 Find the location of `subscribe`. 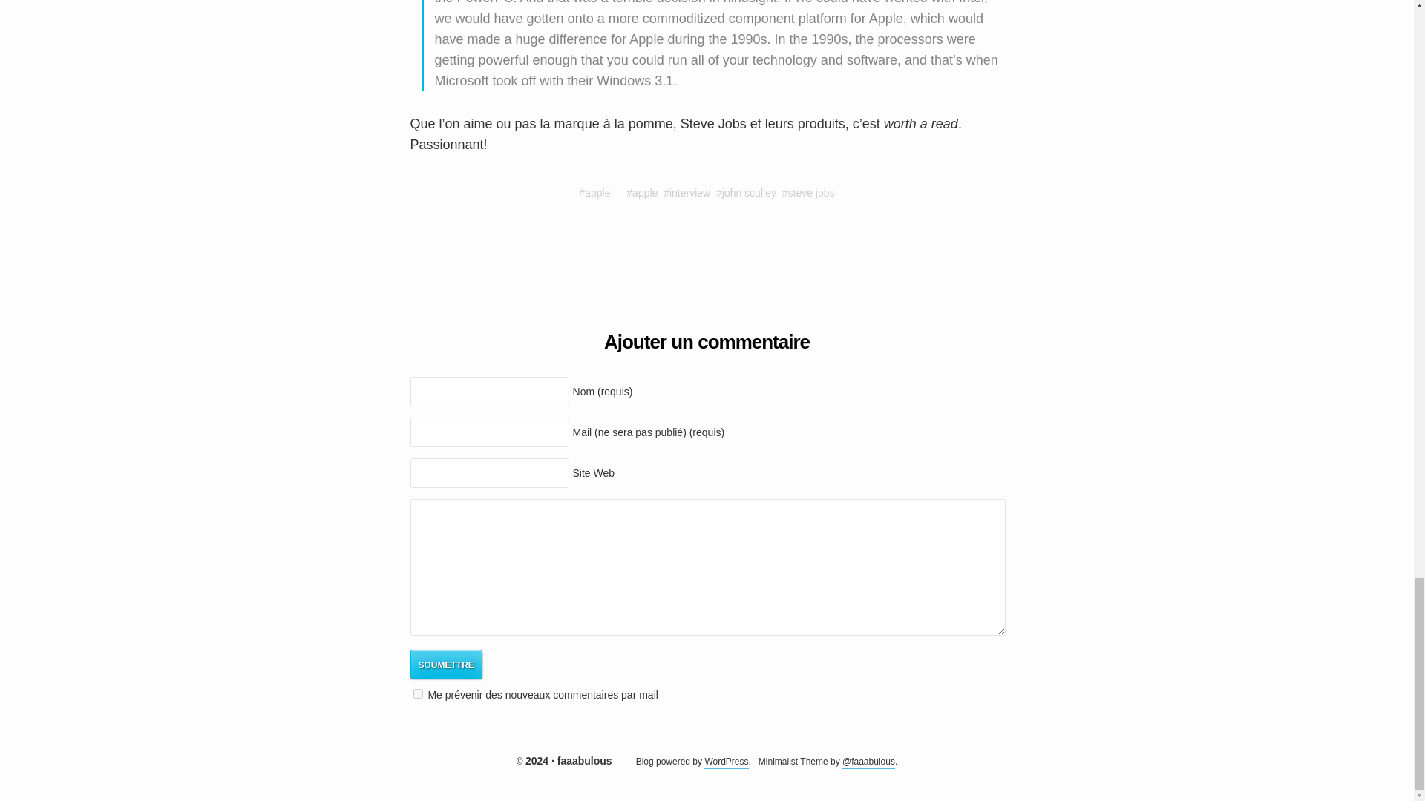

subscribe is located at coordinates (417, 693).